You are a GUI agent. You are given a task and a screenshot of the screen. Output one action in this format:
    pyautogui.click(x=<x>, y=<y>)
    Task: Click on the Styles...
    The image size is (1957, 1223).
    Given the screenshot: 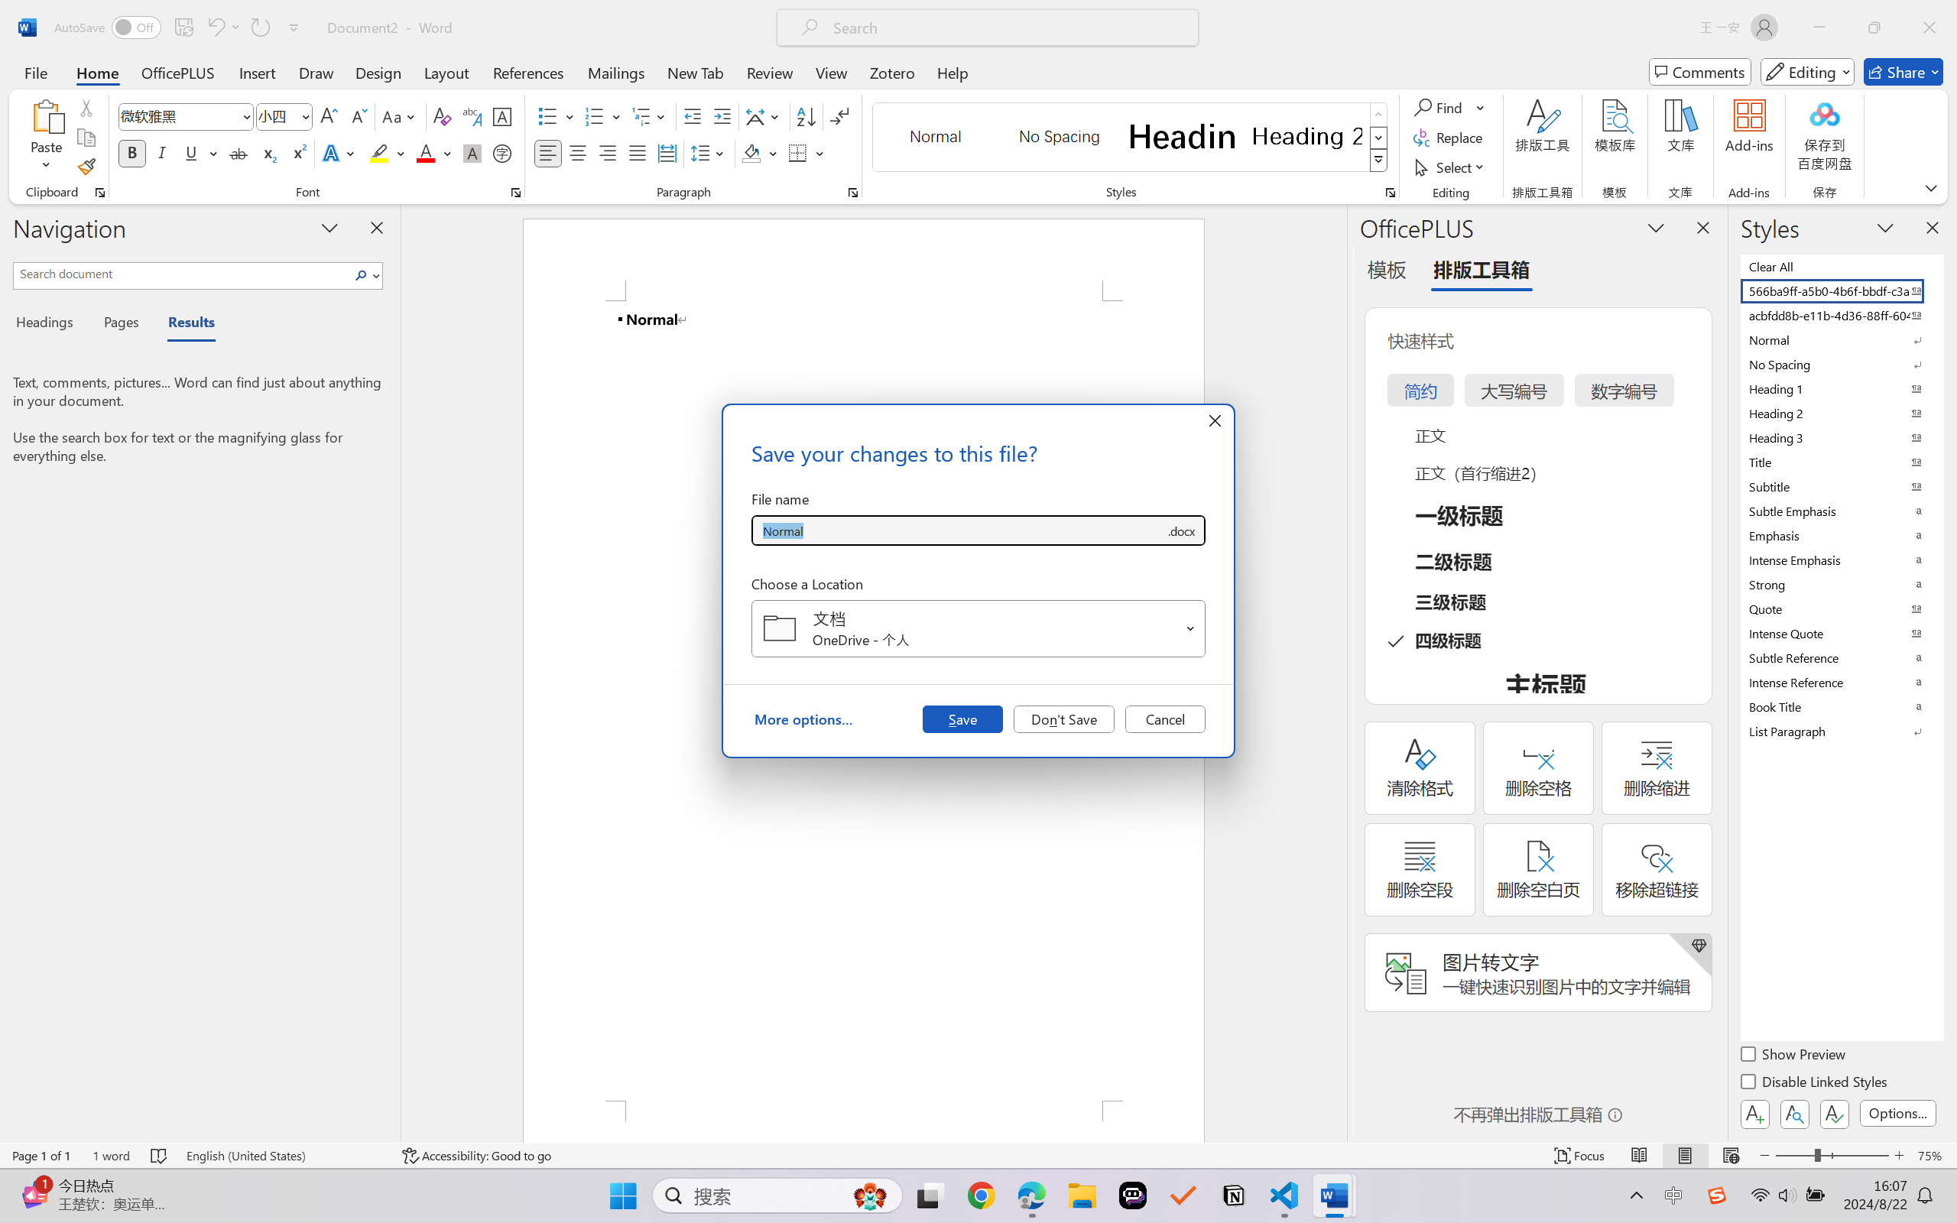 What is the action you would take?
    pyautogui.click(x=1390, y=193)
    